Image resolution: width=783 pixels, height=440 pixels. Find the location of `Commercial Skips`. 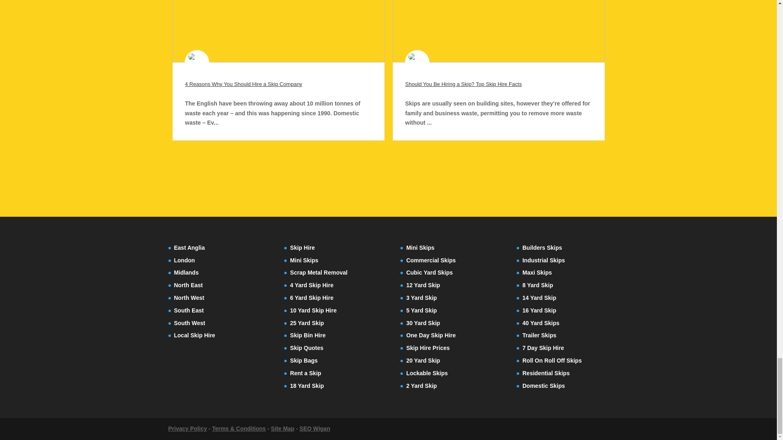

Commercial Skips is located at coordinates (431, 260).